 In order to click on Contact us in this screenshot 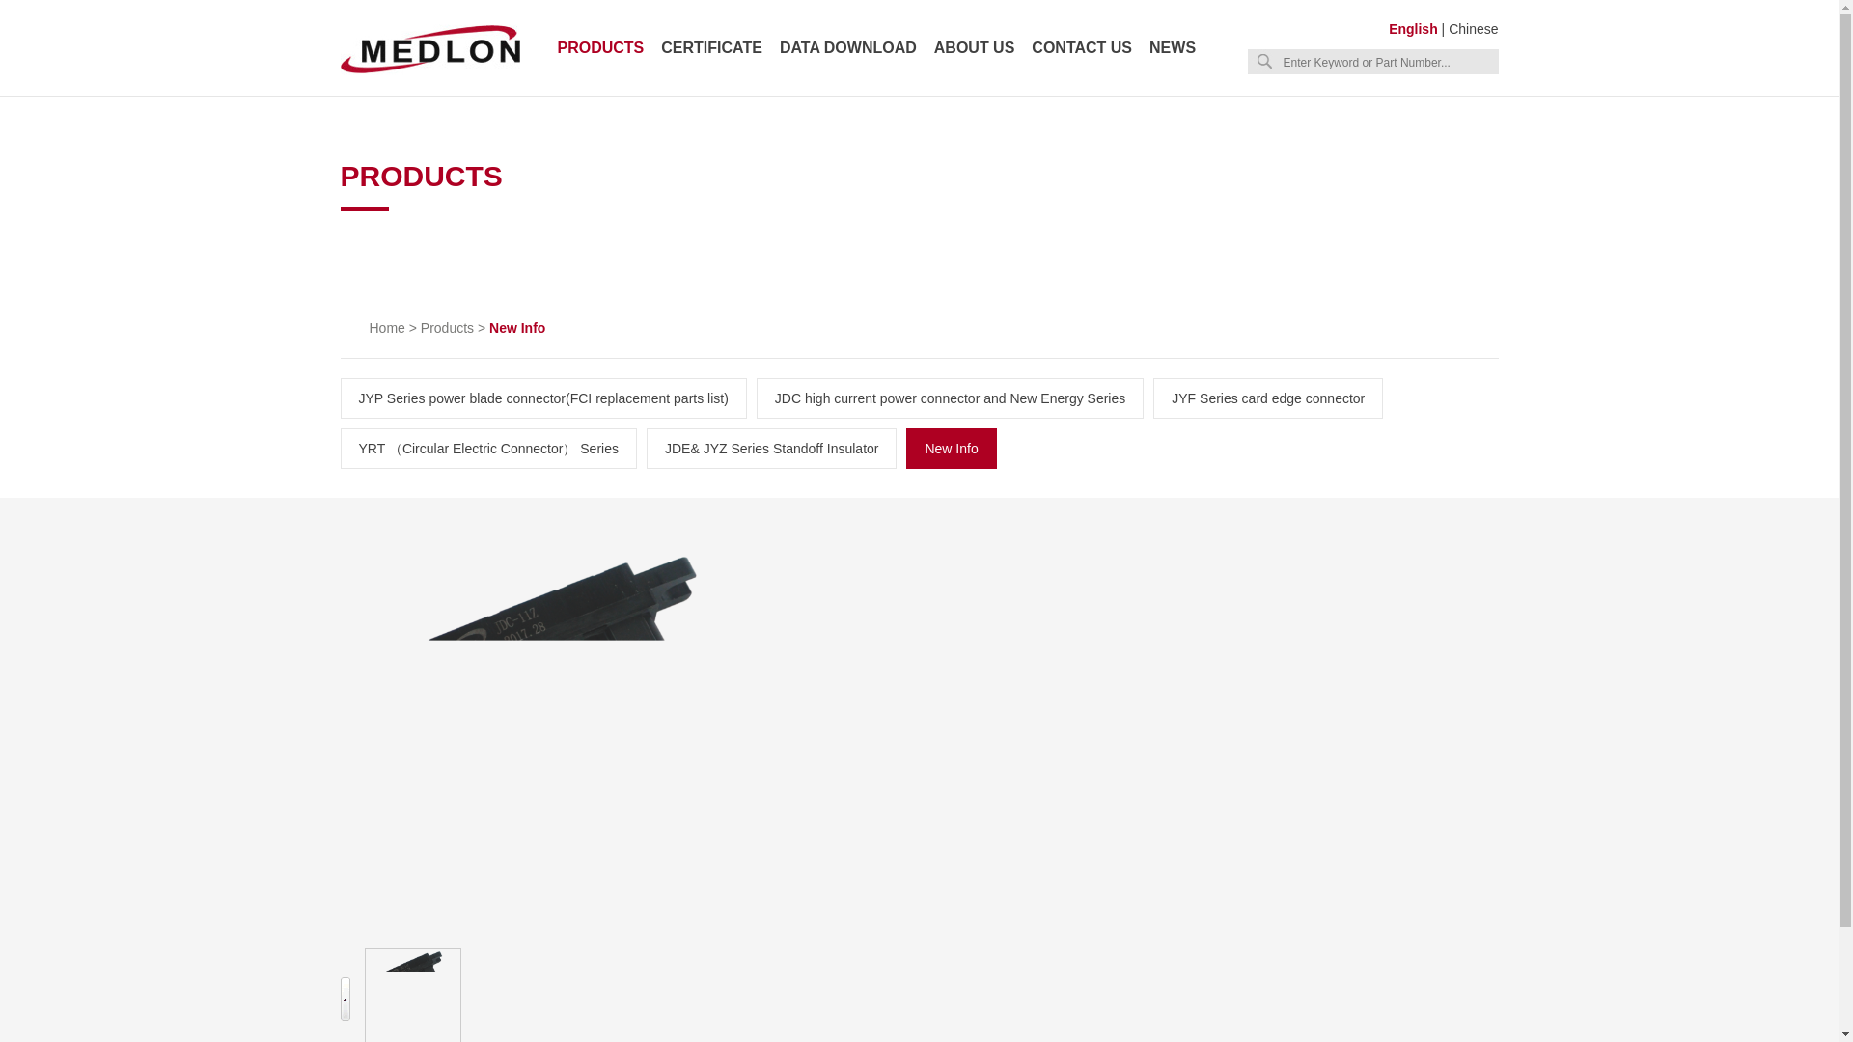, I will do `click(1082, 48)`.